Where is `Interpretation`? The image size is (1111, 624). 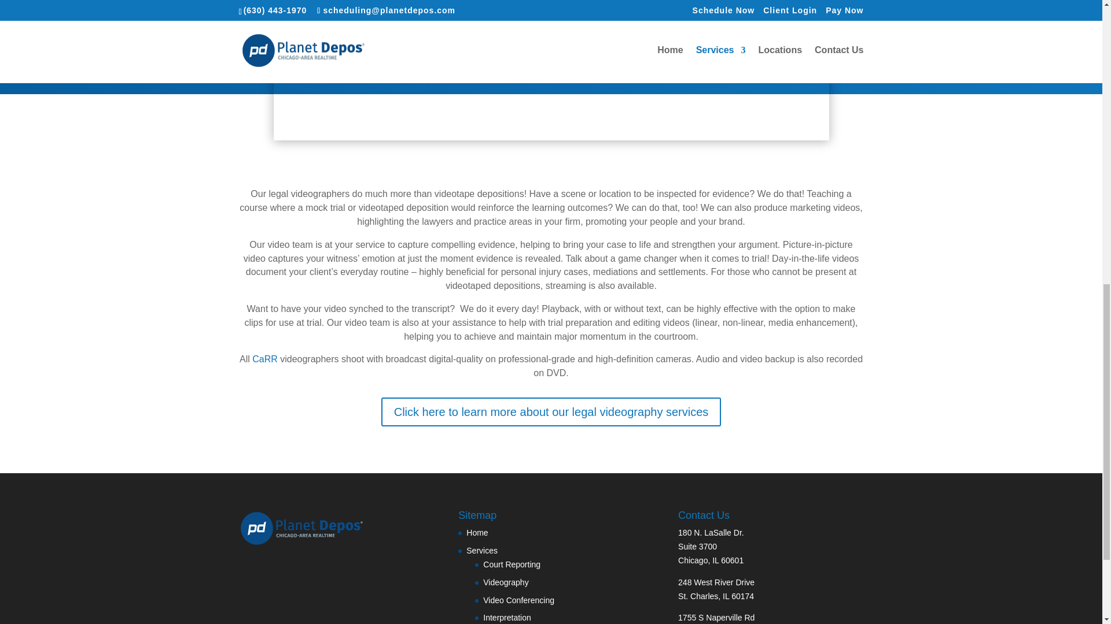 Interpretation is located at coordinates (507, 617).